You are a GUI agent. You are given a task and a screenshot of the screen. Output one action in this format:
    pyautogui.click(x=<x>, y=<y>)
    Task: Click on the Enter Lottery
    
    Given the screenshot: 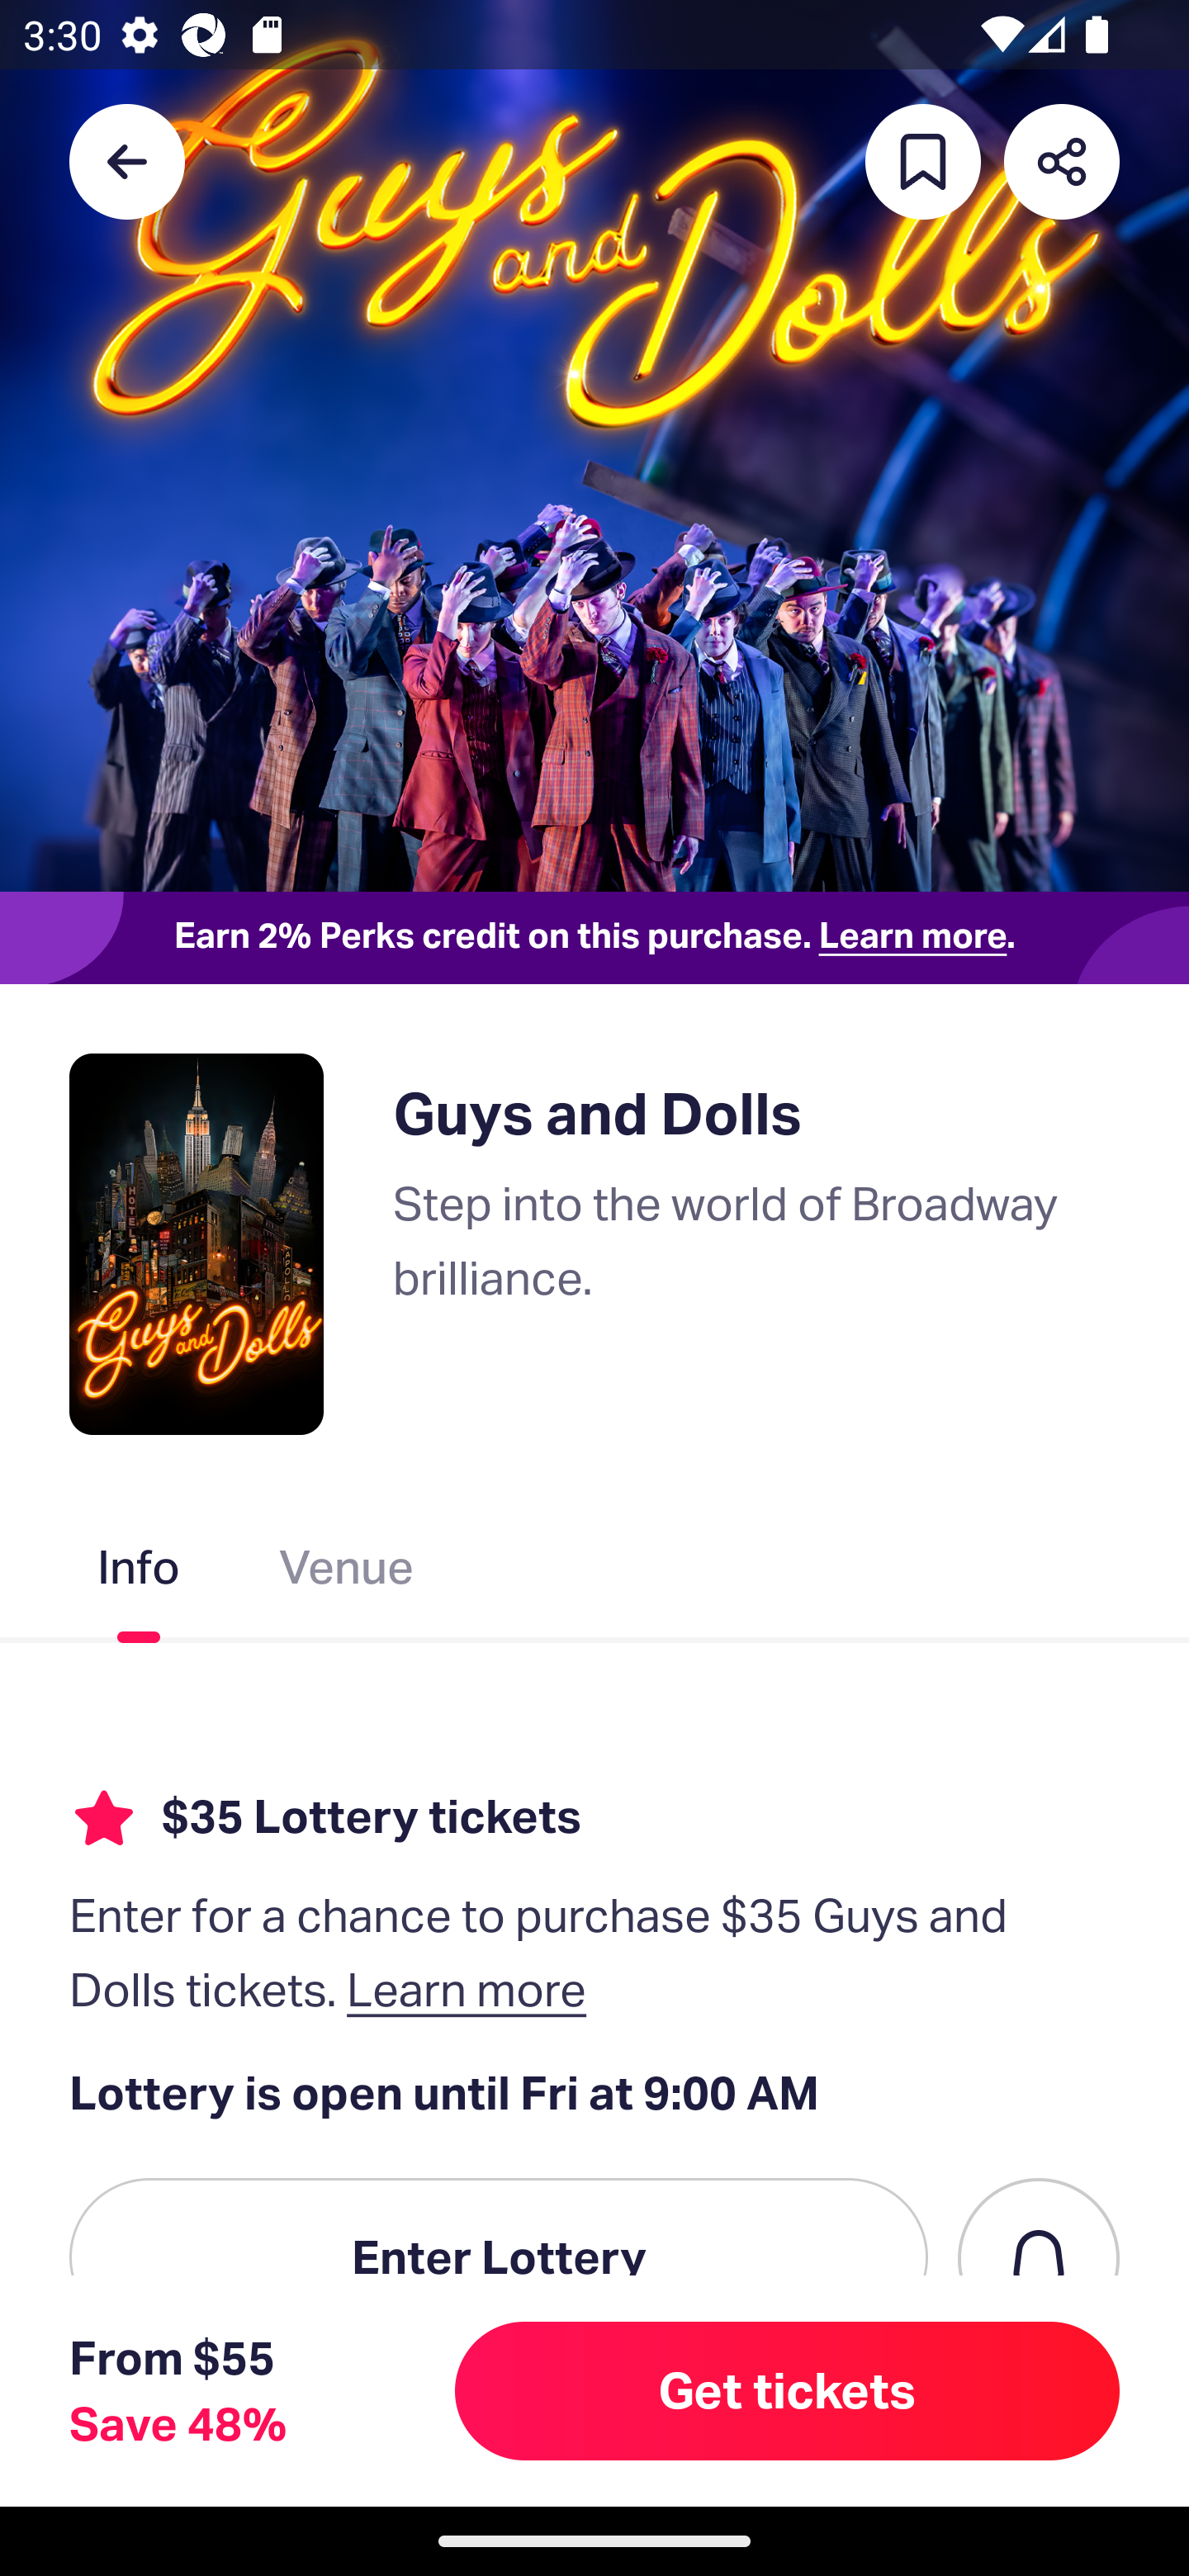 What is the action you would take?
    pyautogui.click(x=499, y=2257)
    